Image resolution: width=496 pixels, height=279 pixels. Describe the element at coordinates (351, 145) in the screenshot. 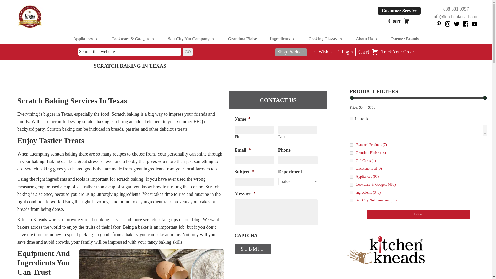

I see `3688` at that location.